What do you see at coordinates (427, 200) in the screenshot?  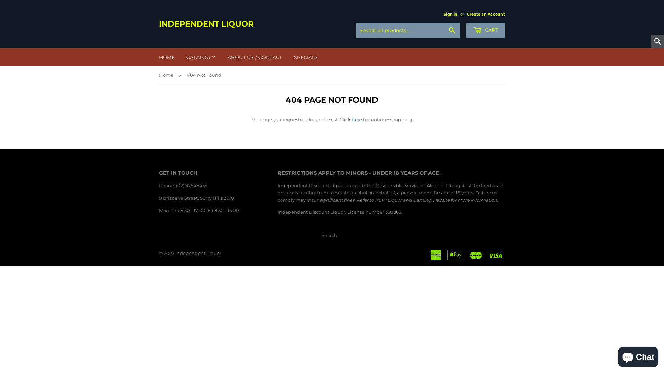 I see `Refer to NSW Liquor and Gaming website for more information.` at bounding box center [427, 200].